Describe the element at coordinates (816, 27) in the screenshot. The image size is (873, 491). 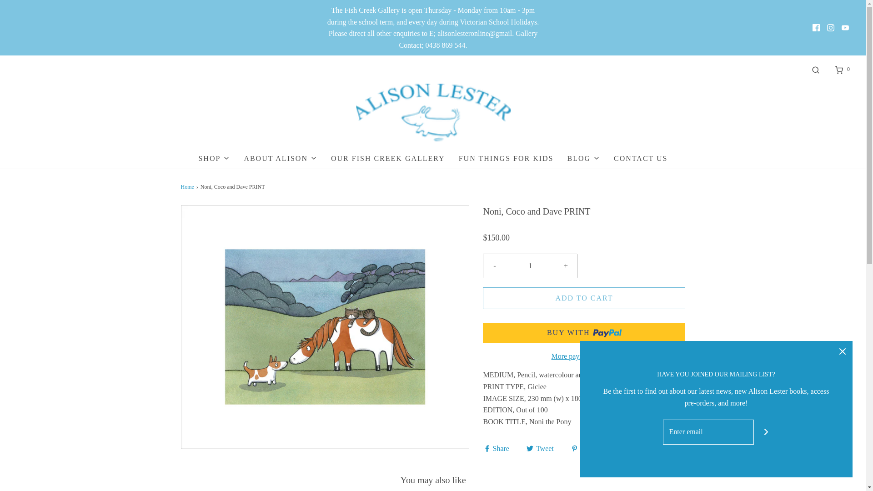
I see `Facebook icon` at that location.